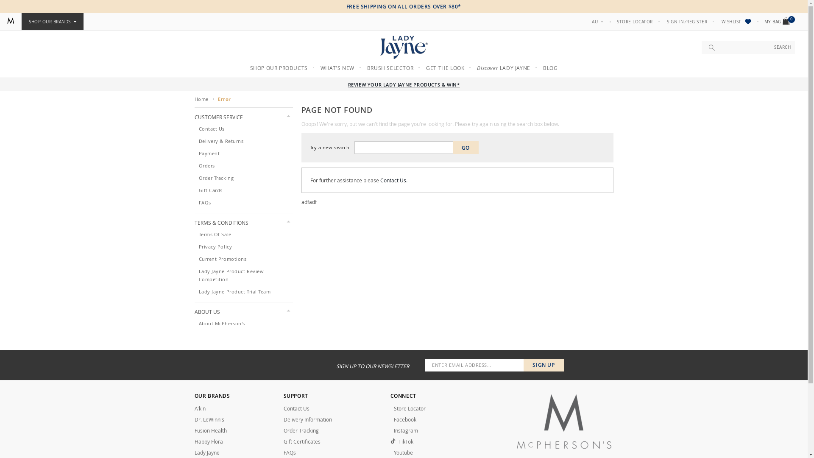  What do you see at coordinates (550, 68) in the screenshot?
I see `BLOG` at bounding box center [550, 68].